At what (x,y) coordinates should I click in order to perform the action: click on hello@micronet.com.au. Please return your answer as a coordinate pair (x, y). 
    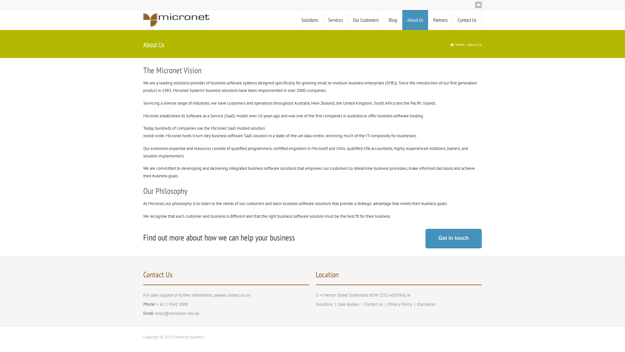
    Looking at the image, I should click on (177, 314).